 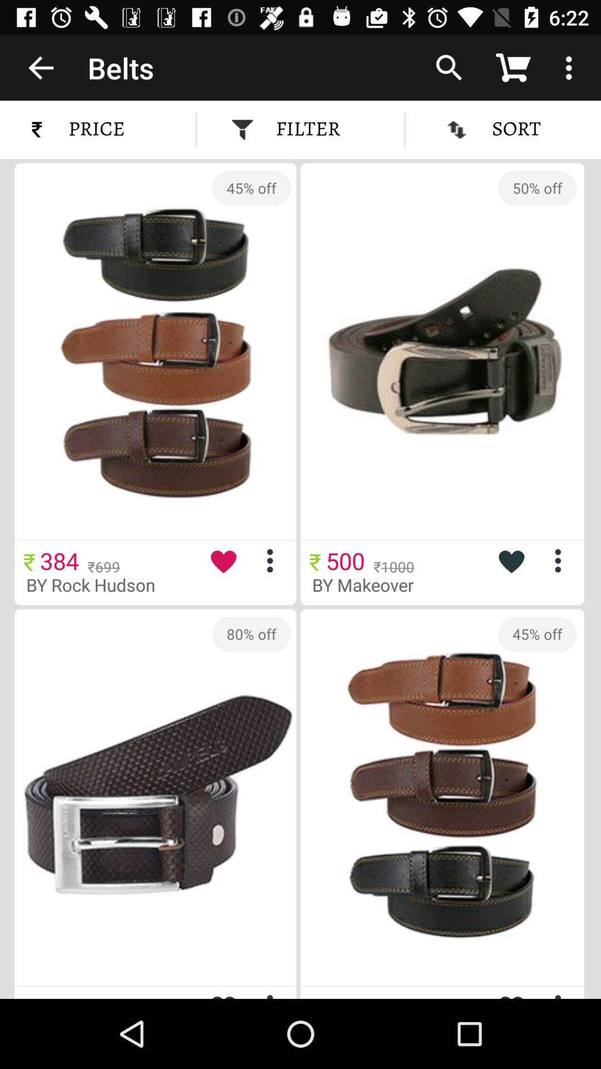 I want to click on more options, so click(x=223, y=992).